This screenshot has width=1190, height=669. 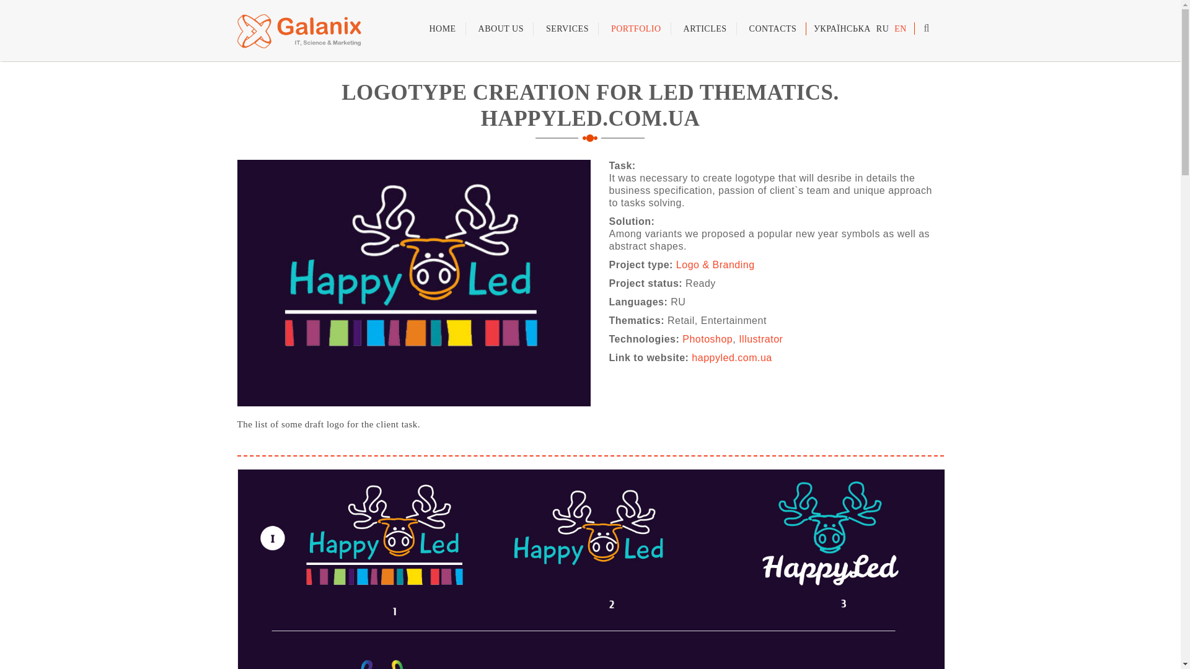 I want to click on Logotype creation for LED thematics. Happyled.com.ua, so click(x=900, y=28).